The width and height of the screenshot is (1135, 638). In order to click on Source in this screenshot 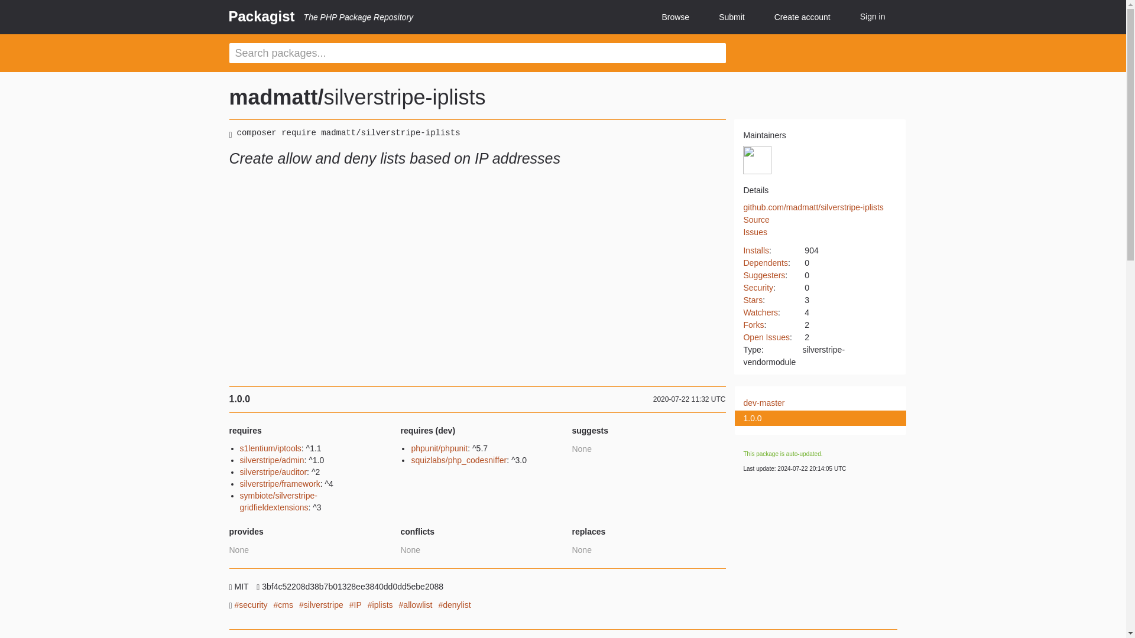, I will do `click(756, 220)`.